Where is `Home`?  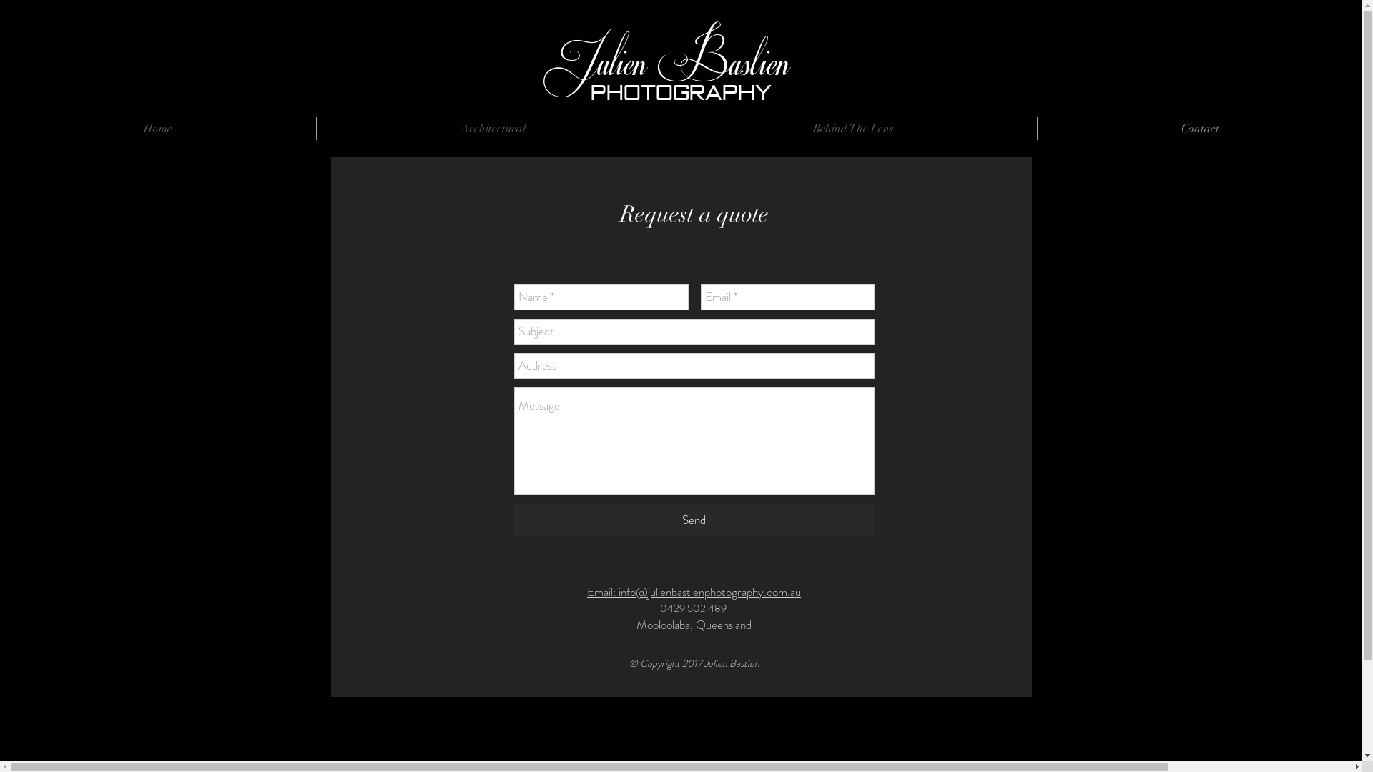 Home is located at coordinates (158, 129).